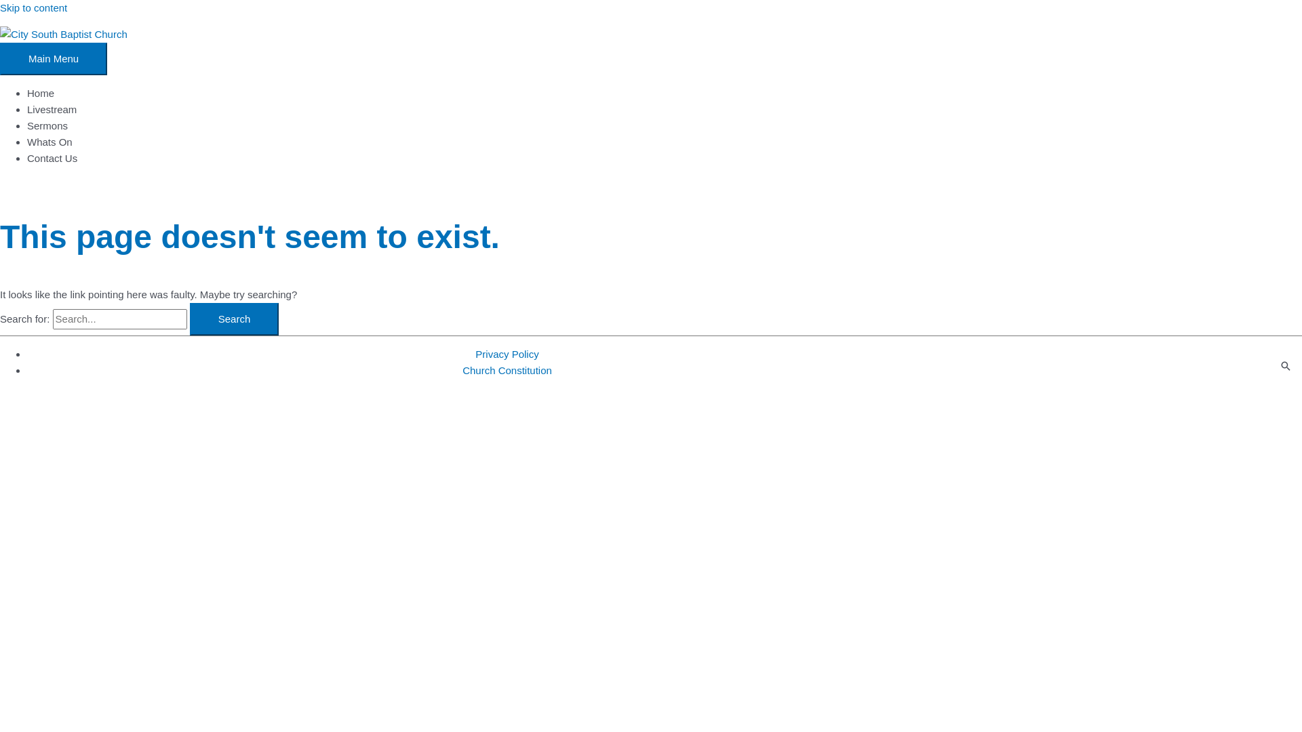 The height and width of the screenshot is (732, 1302). I want to click on Contact Us, so click(52, 159).